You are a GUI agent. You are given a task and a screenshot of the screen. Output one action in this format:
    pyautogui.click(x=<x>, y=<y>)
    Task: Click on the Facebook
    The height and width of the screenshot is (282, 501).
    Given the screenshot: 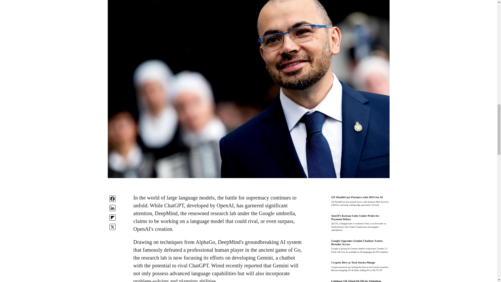 What is the action you would take?
    pyautogui.click(x=112, y=199)
    